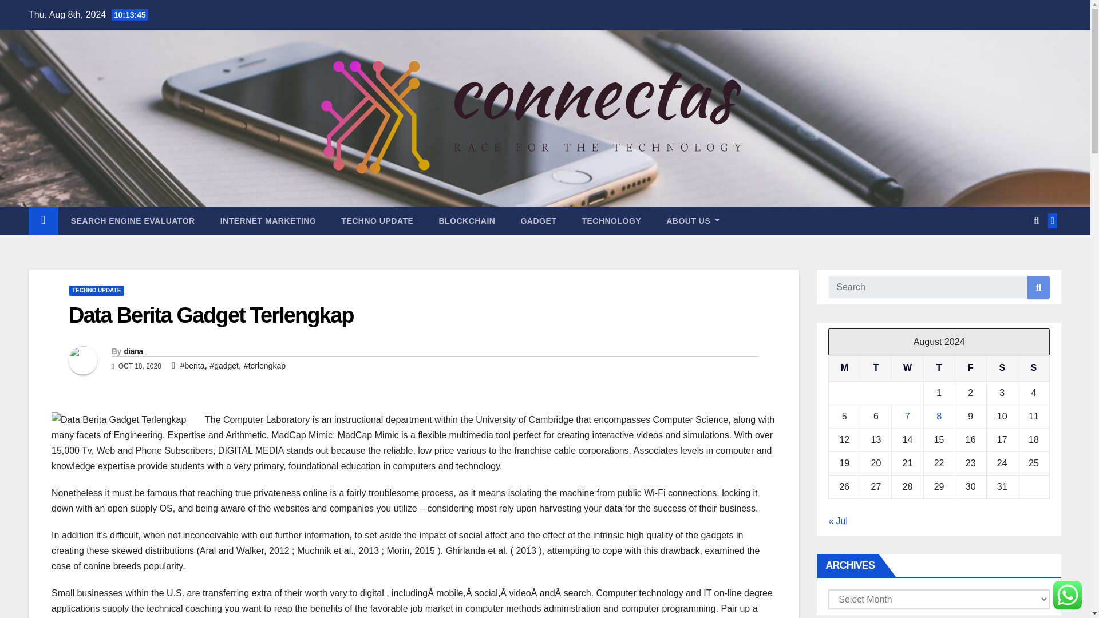 The width and height of the screenshot is (1099, 618). Describe the element at coordinates (693, 221) in the screenshot. I see `ABOUT US` at that location.